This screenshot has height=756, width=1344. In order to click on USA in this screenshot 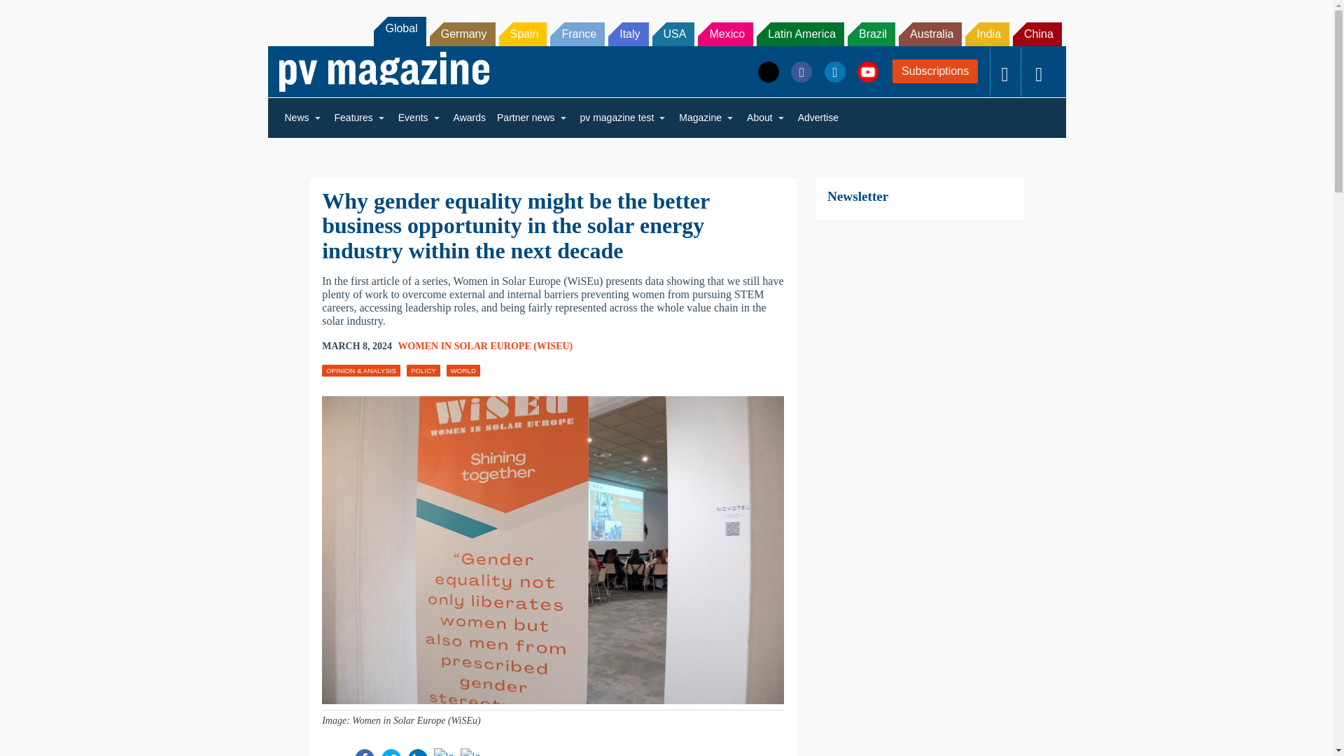, I will do `click(673, 34)`.